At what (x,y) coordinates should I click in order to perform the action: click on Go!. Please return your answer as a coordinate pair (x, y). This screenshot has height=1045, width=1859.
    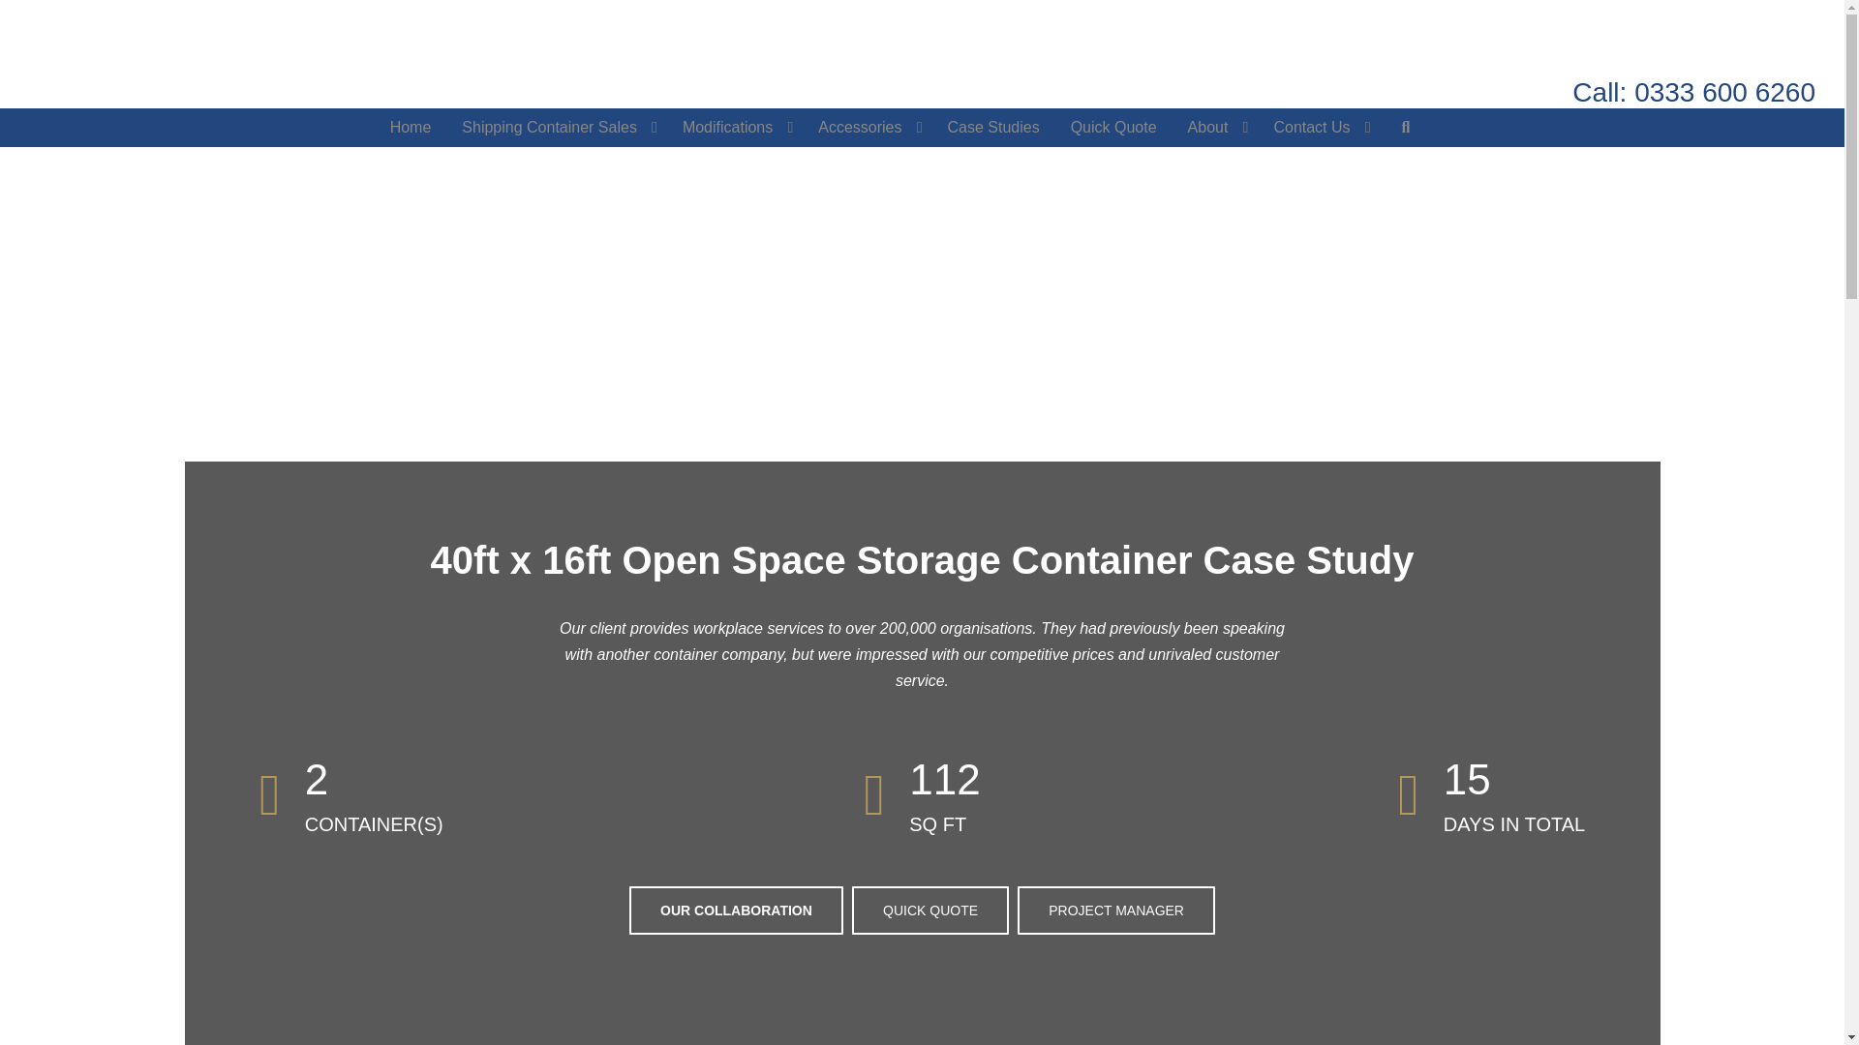
    Looking at the image, I should click on (31, 21).